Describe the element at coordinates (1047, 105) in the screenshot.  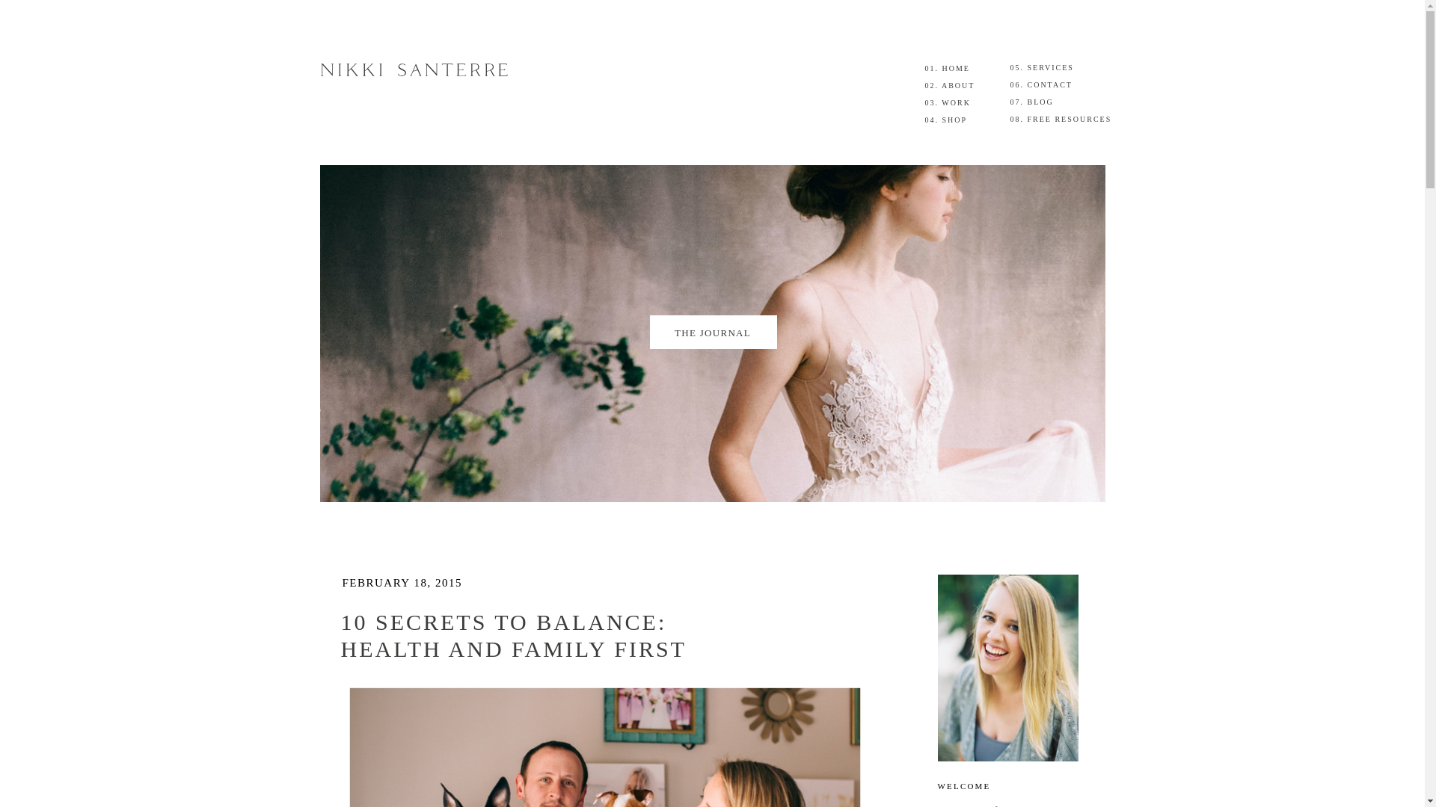
I see `07. BLOG` at that location.